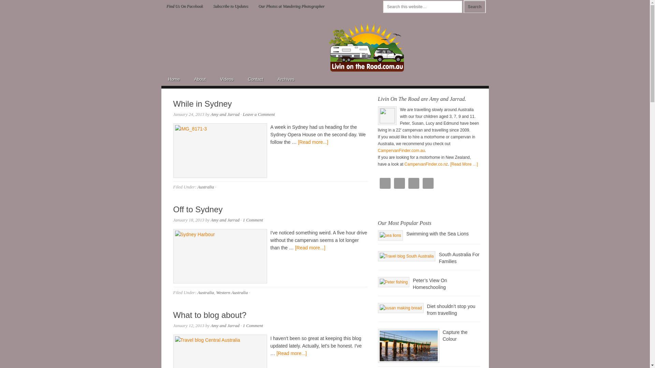 Image resolution: width=655 pixels, height=368 pixels. What do you see at coordinates (287, 79) in the screenshot?
I see `Archives` at bounding box center [287, 79].